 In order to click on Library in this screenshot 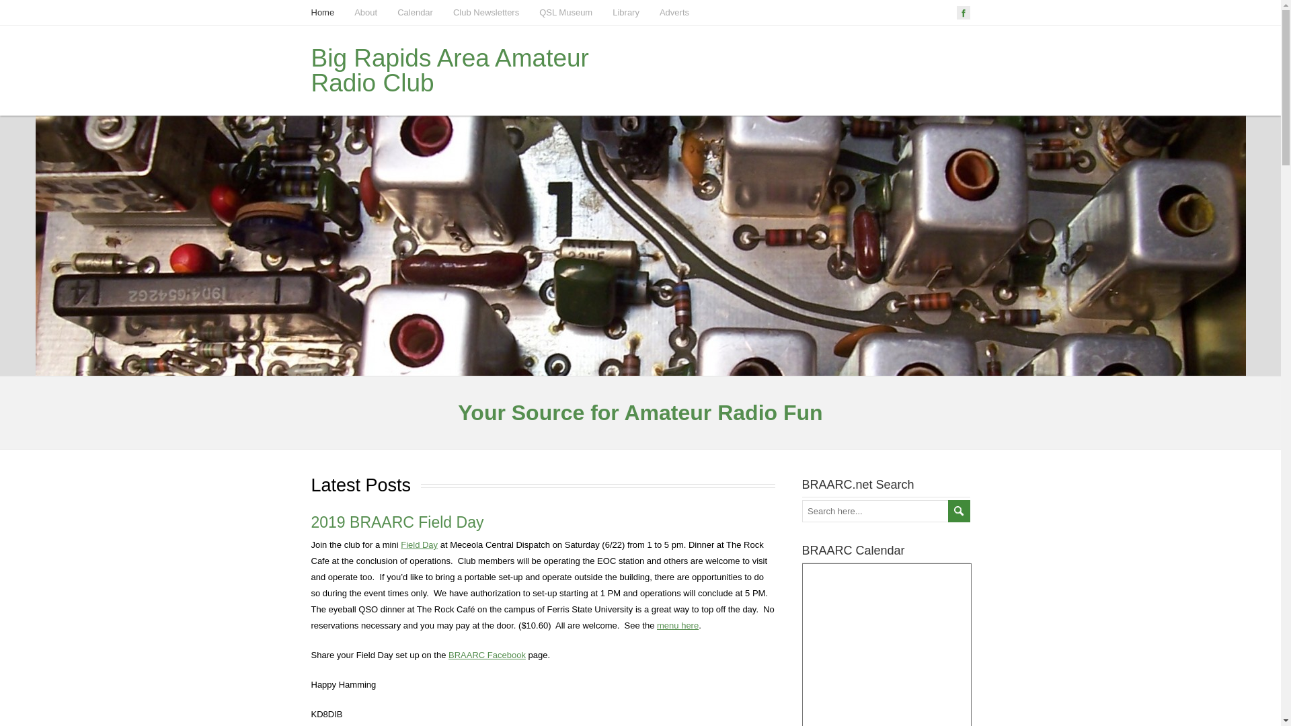, I will do `click(625, 12)`.